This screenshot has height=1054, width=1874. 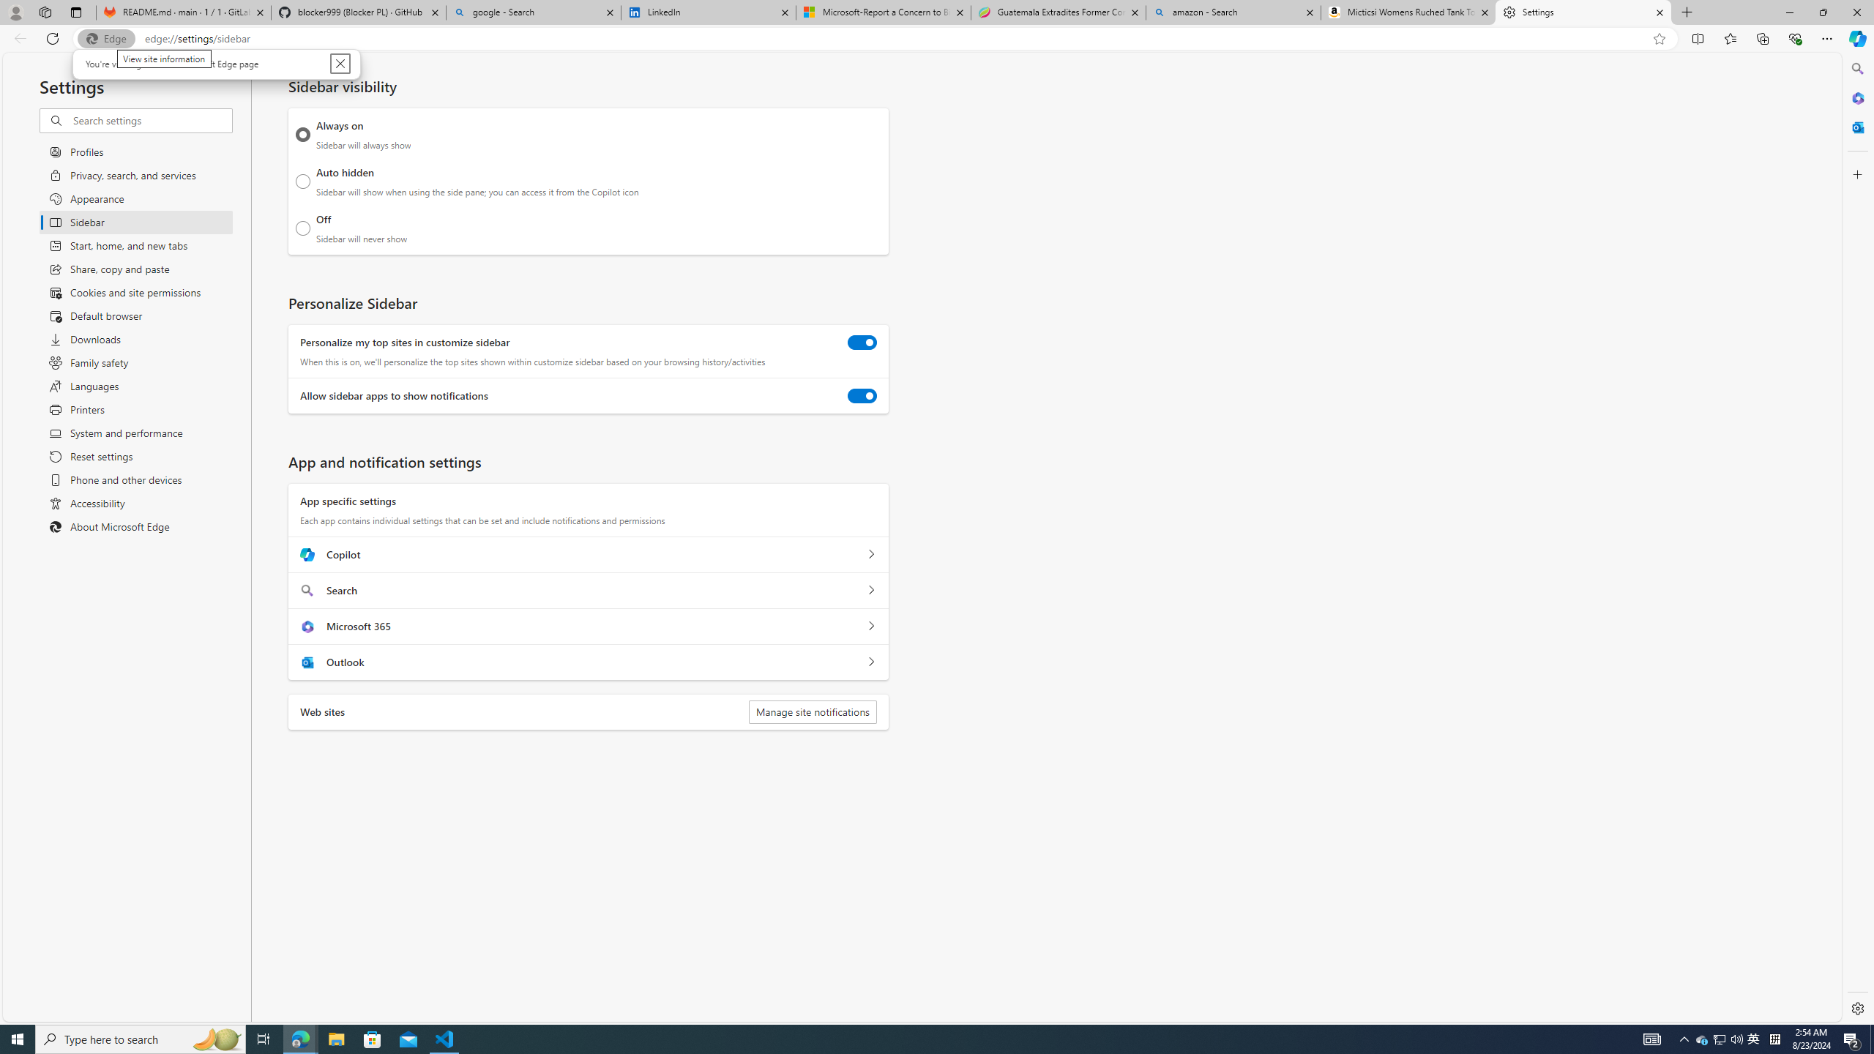 What do you see at coordinates (534, 12) in the screenshot?
I see `google - Search` at bounding box center [534, 12].